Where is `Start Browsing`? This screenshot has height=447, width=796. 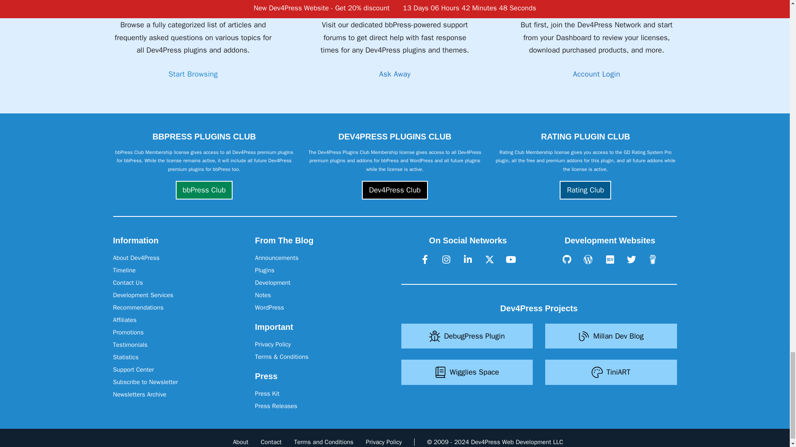
Start Browsing is located at coordinates (192, 74).